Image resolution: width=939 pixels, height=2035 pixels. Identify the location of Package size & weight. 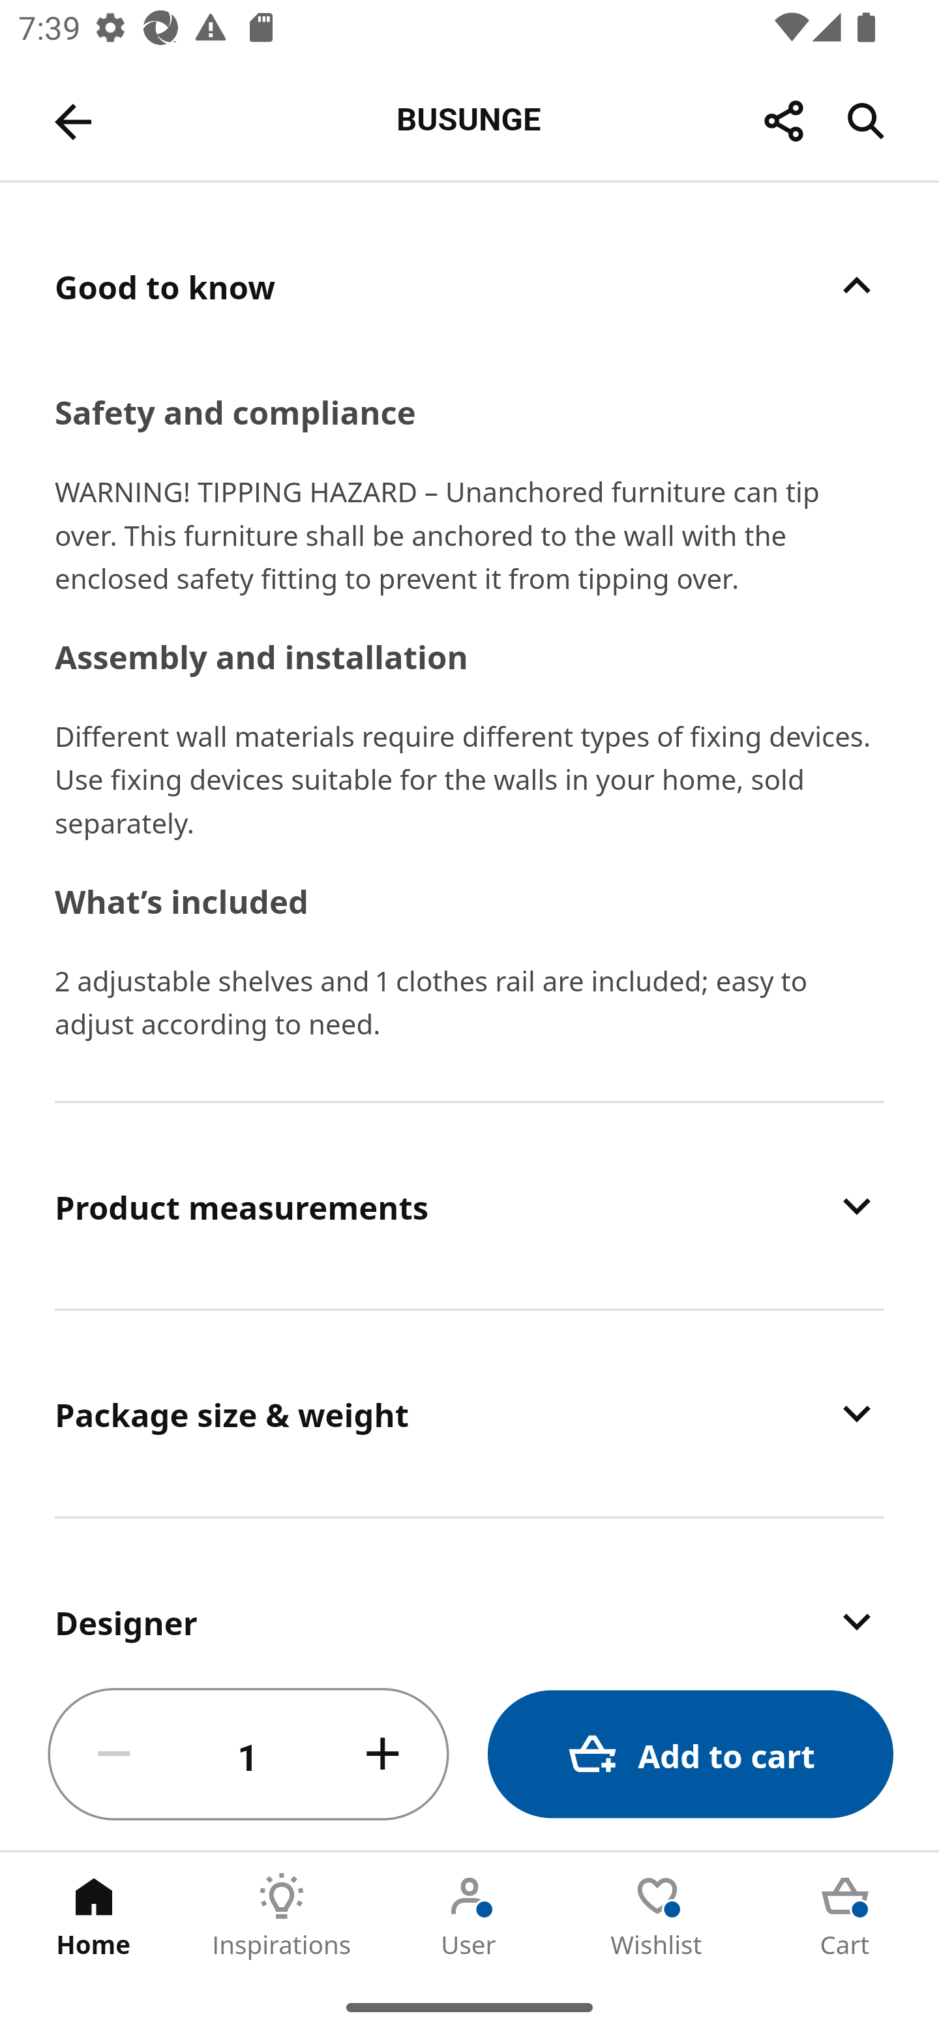
(469, 1413).